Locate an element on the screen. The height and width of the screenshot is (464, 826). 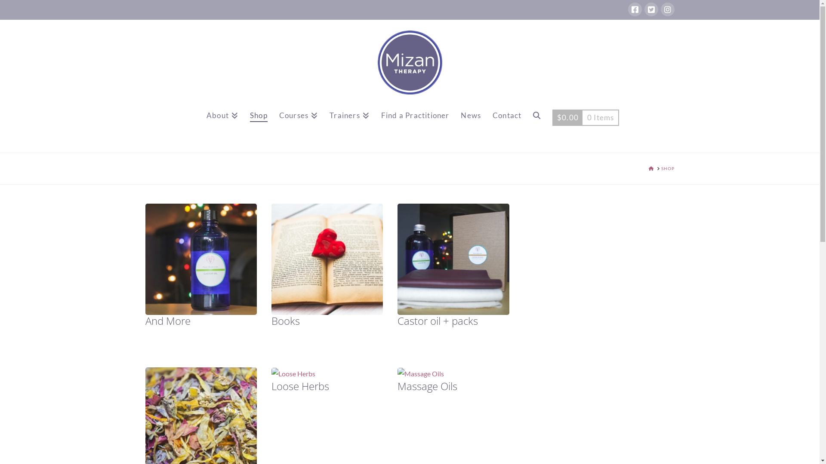
$0.00
0 Items is located at coordinates (586, 124).